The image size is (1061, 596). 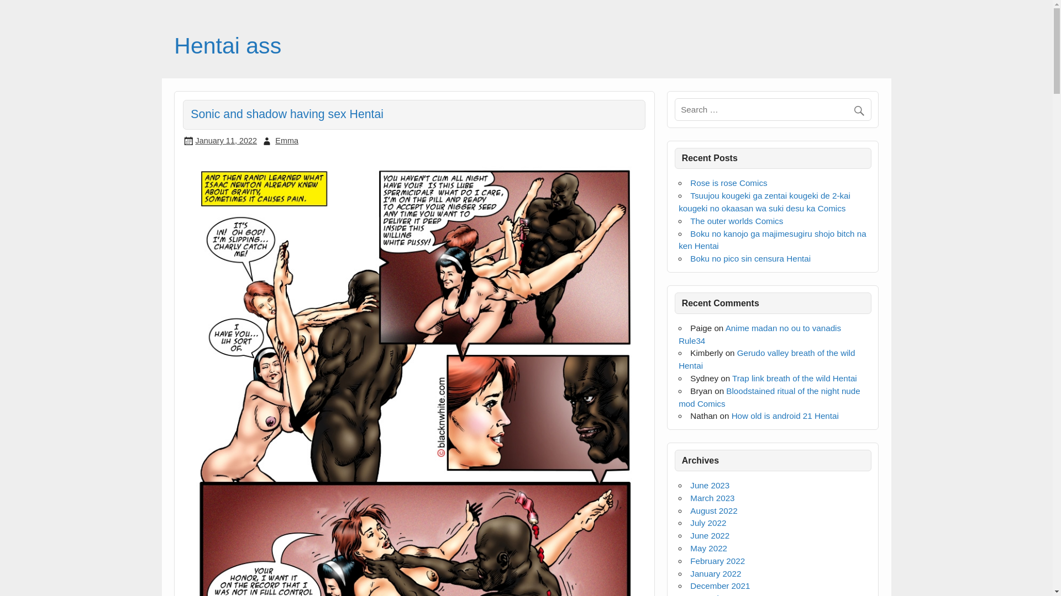 What do you see at coordinates (712, 498) in the screenshot?
I see `March 2023` at bounding box center [712, 498].